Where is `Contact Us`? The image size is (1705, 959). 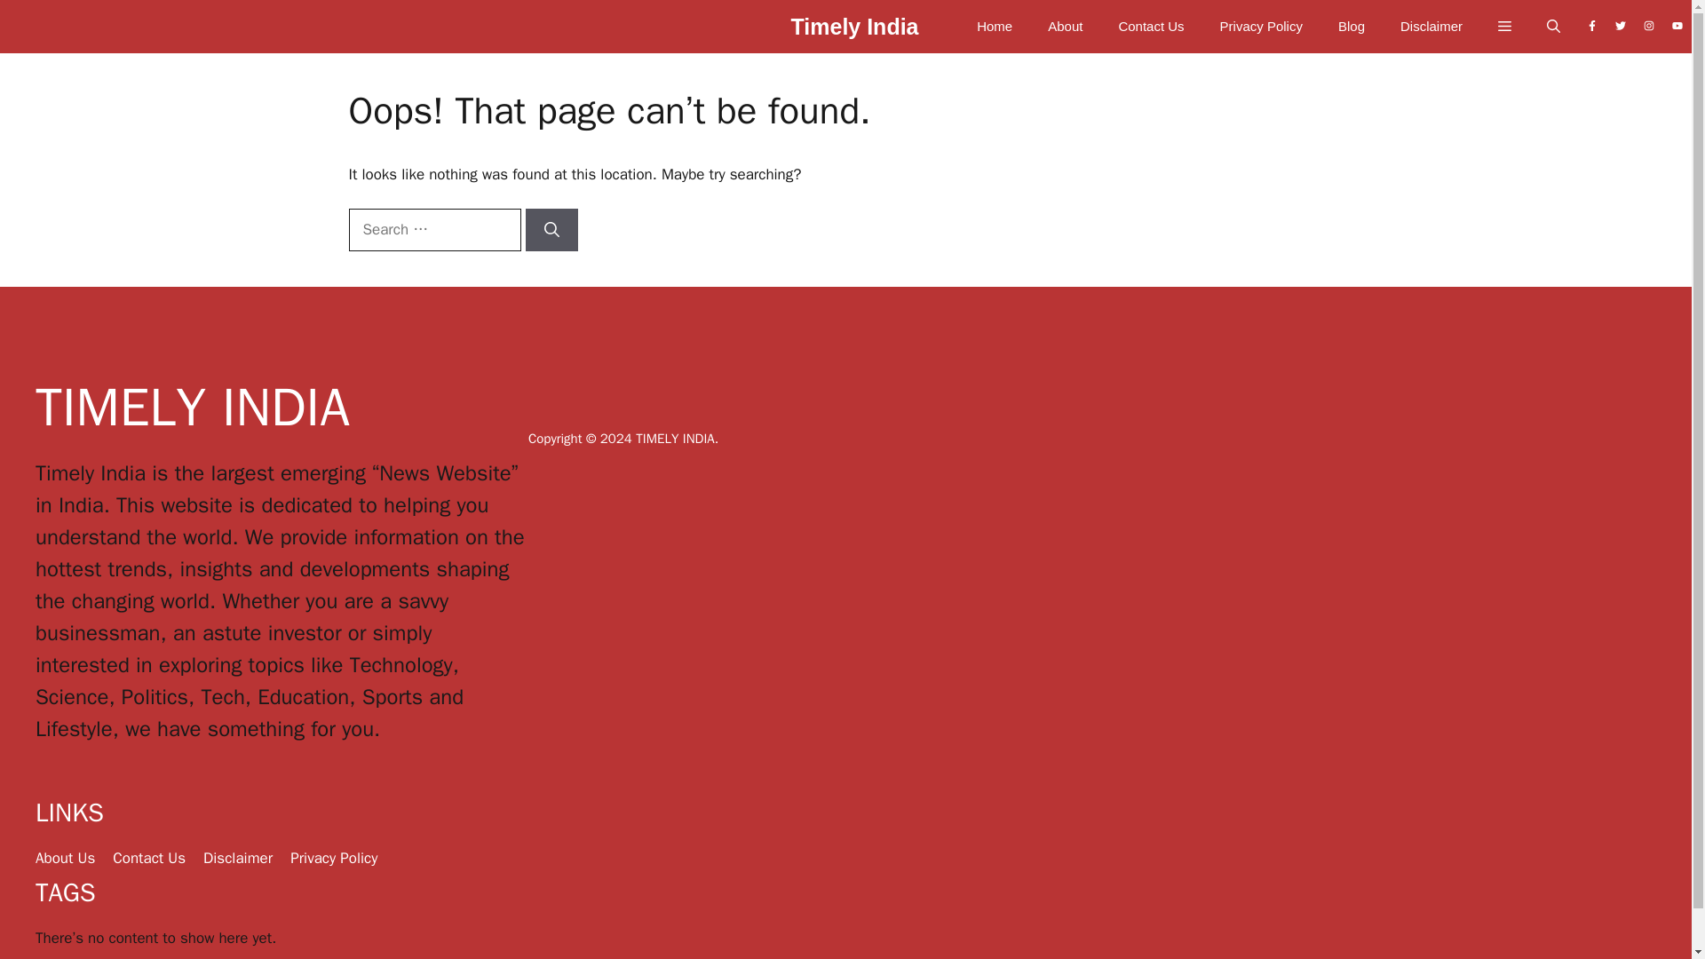 Contact Us is located at coordinates (1151, 27).